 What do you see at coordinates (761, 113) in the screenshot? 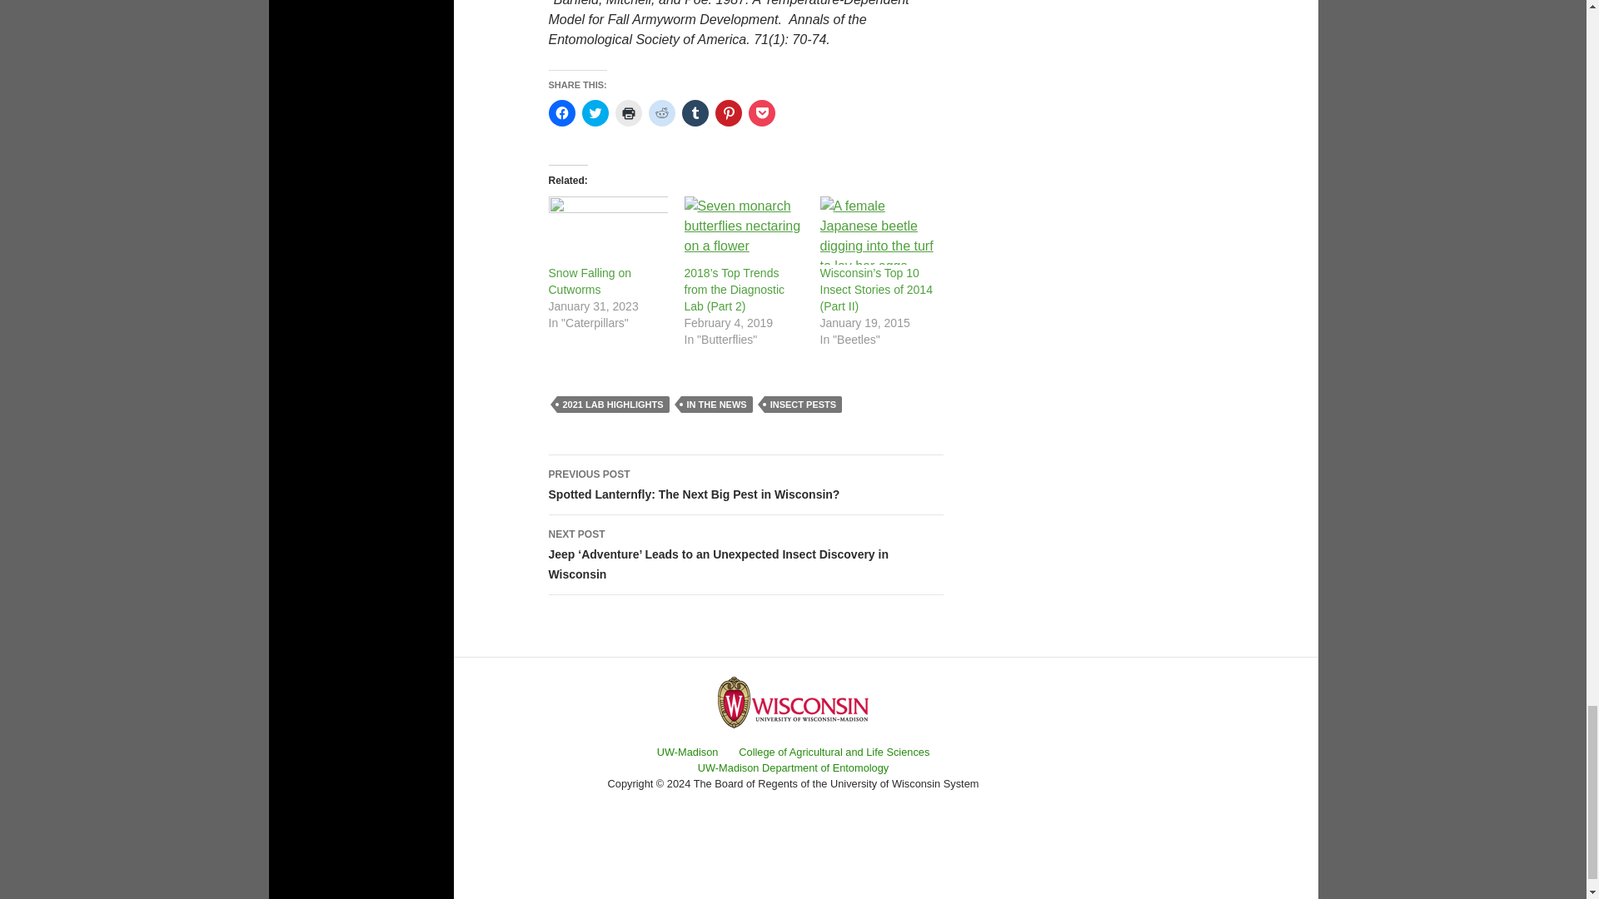
I see `Click to share on Pocket` at bounding box center [761, 113].